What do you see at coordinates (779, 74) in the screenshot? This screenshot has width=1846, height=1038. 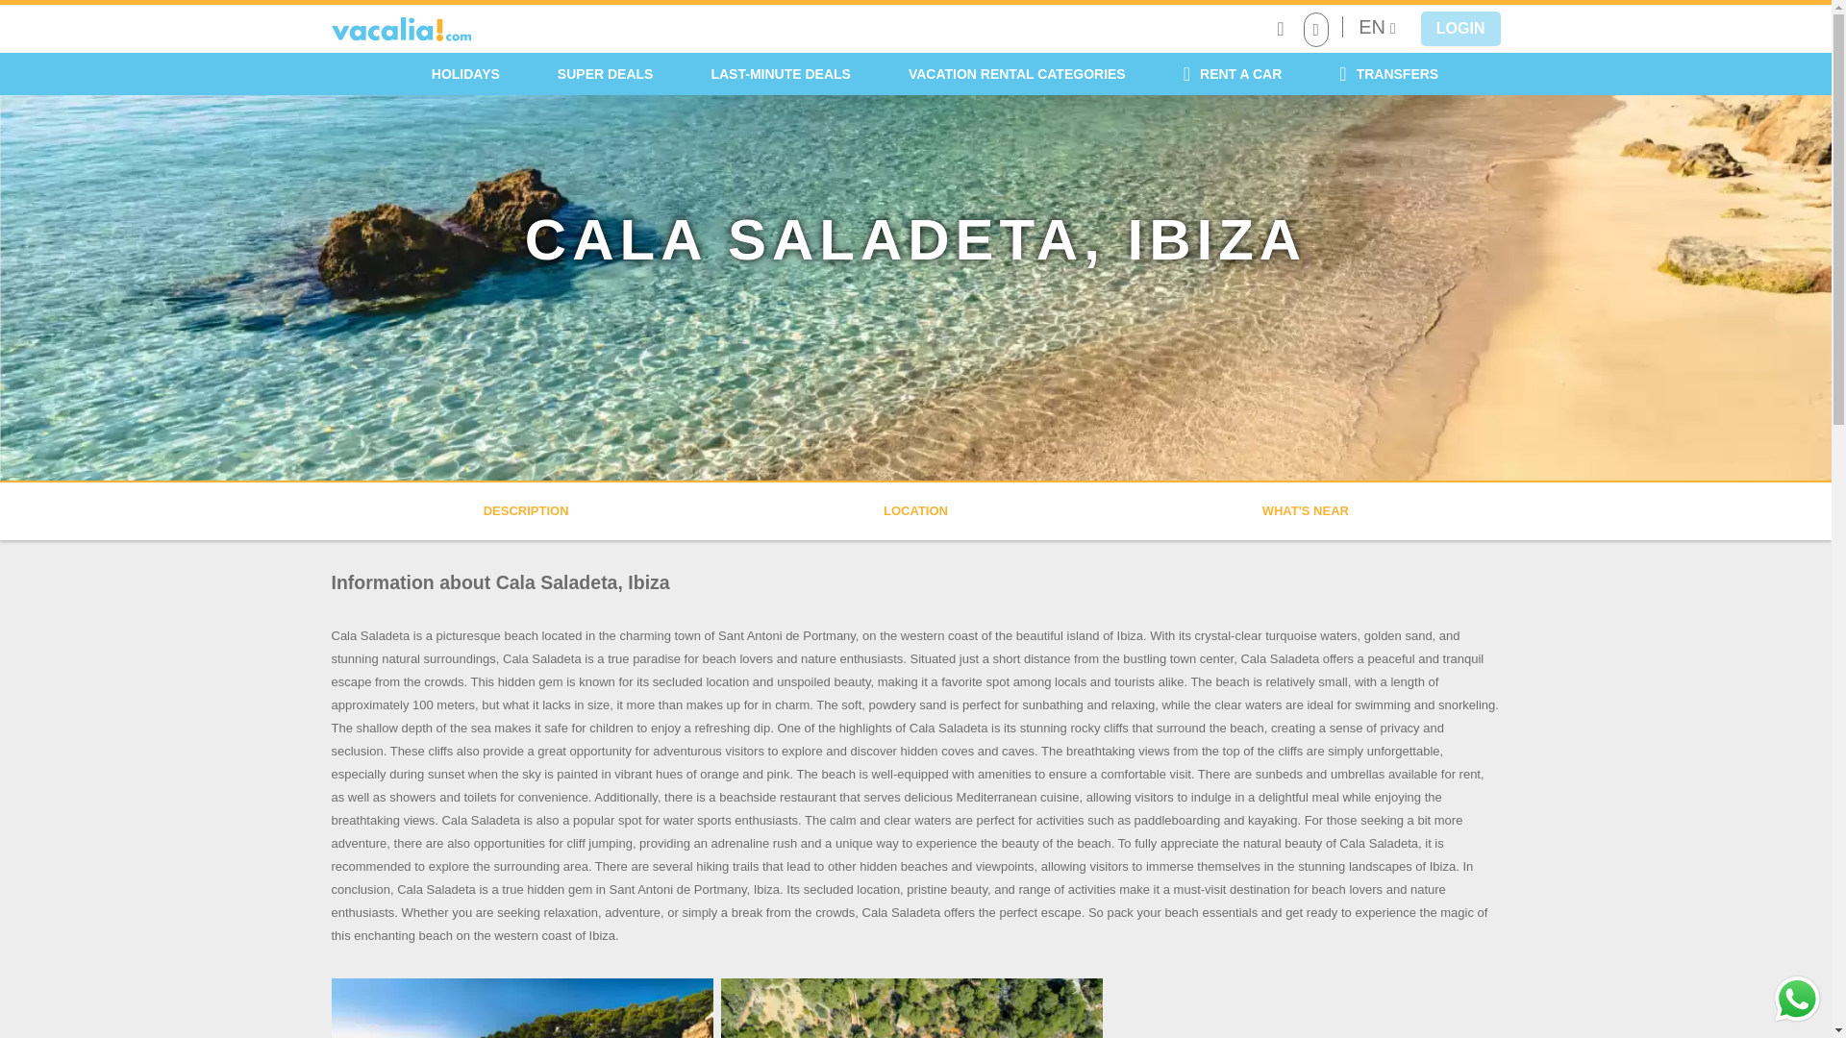 I see `LAST-MINUTE DEALS` at bounding box center [779, 74].